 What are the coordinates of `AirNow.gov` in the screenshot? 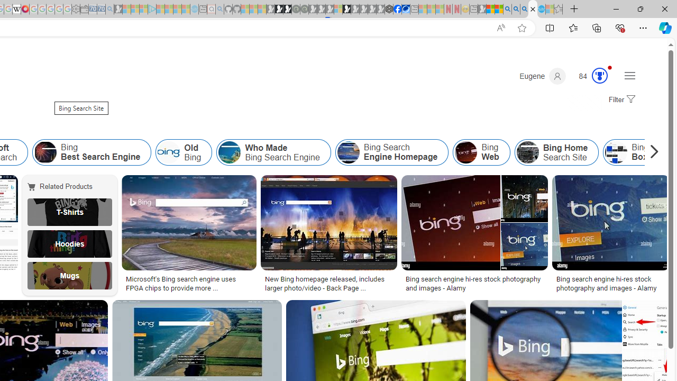 It's located at (406, 10).